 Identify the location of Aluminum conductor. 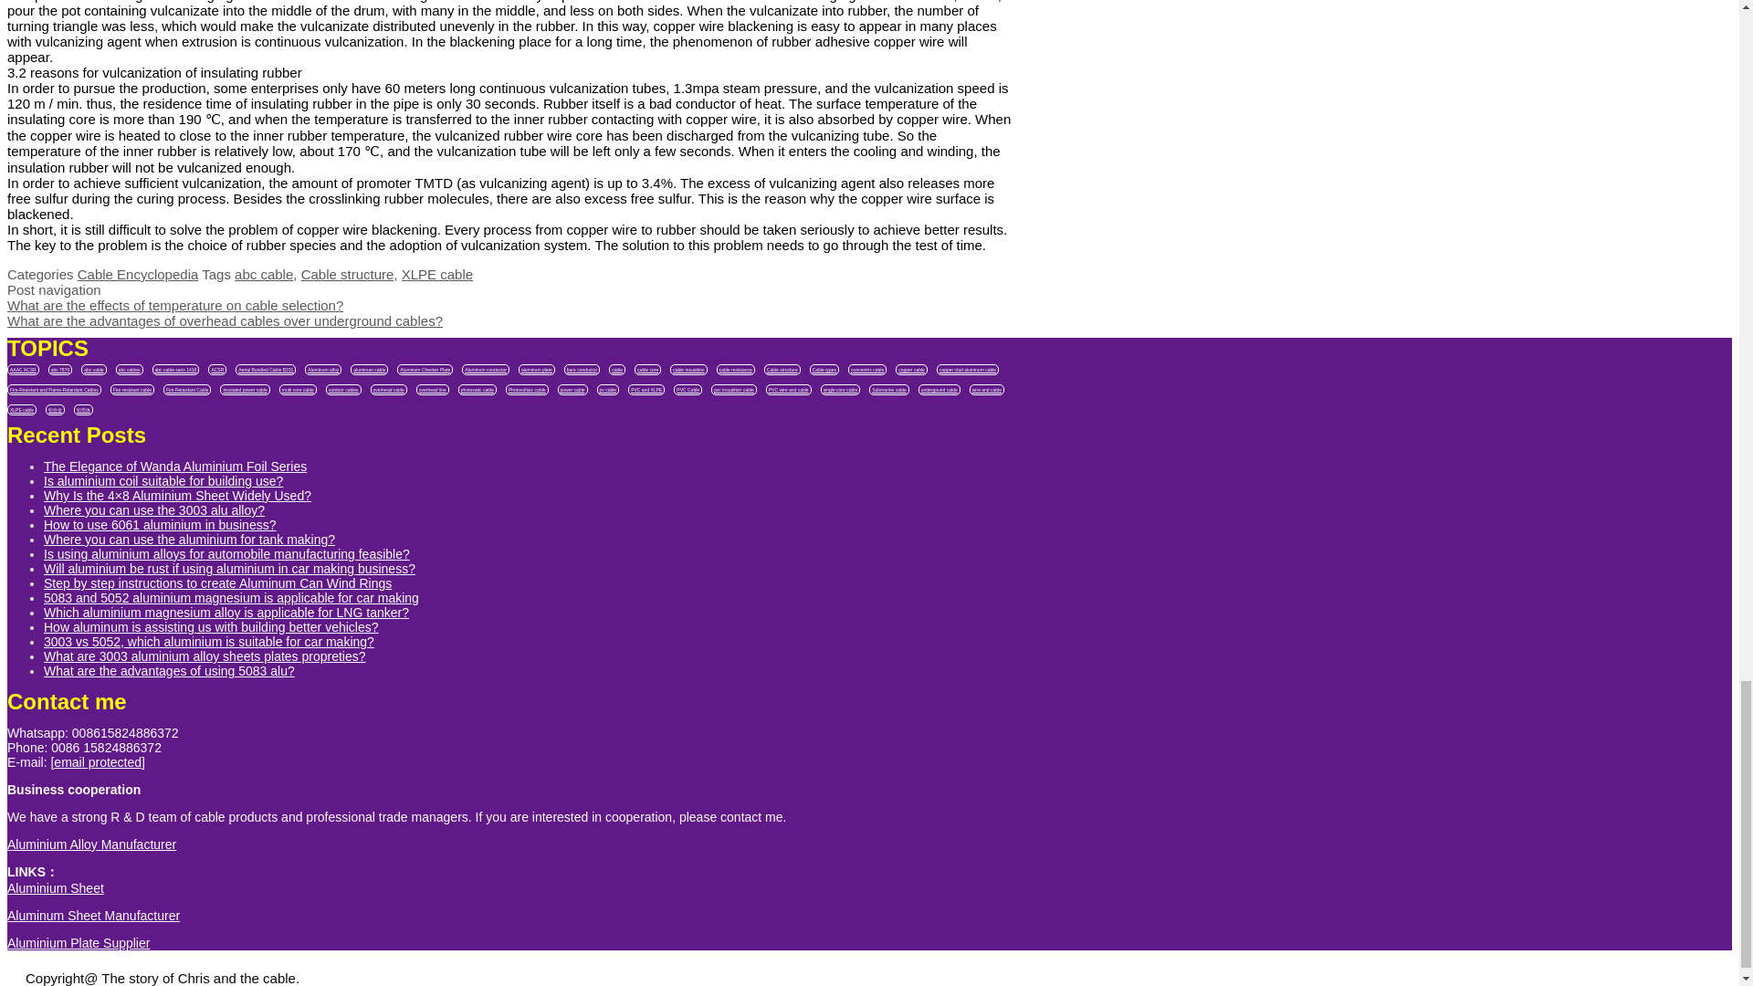
(486, 369).